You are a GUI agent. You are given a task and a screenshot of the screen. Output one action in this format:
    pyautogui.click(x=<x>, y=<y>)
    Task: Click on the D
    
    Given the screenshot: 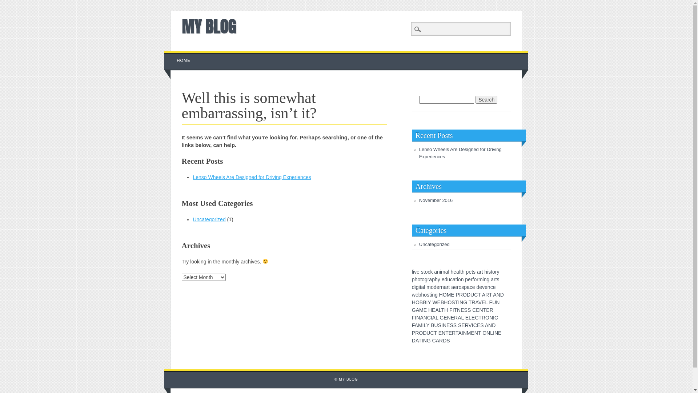 What is the action you would take?
    pyautogui.click(x=502, y=295)
    